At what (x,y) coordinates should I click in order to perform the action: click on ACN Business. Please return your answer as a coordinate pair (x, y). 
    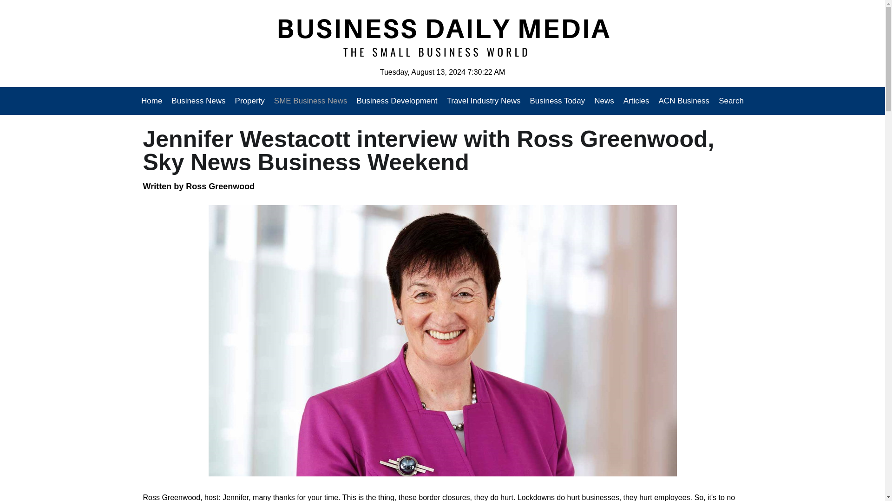
    Looking at the image, I should click on (684, 101).